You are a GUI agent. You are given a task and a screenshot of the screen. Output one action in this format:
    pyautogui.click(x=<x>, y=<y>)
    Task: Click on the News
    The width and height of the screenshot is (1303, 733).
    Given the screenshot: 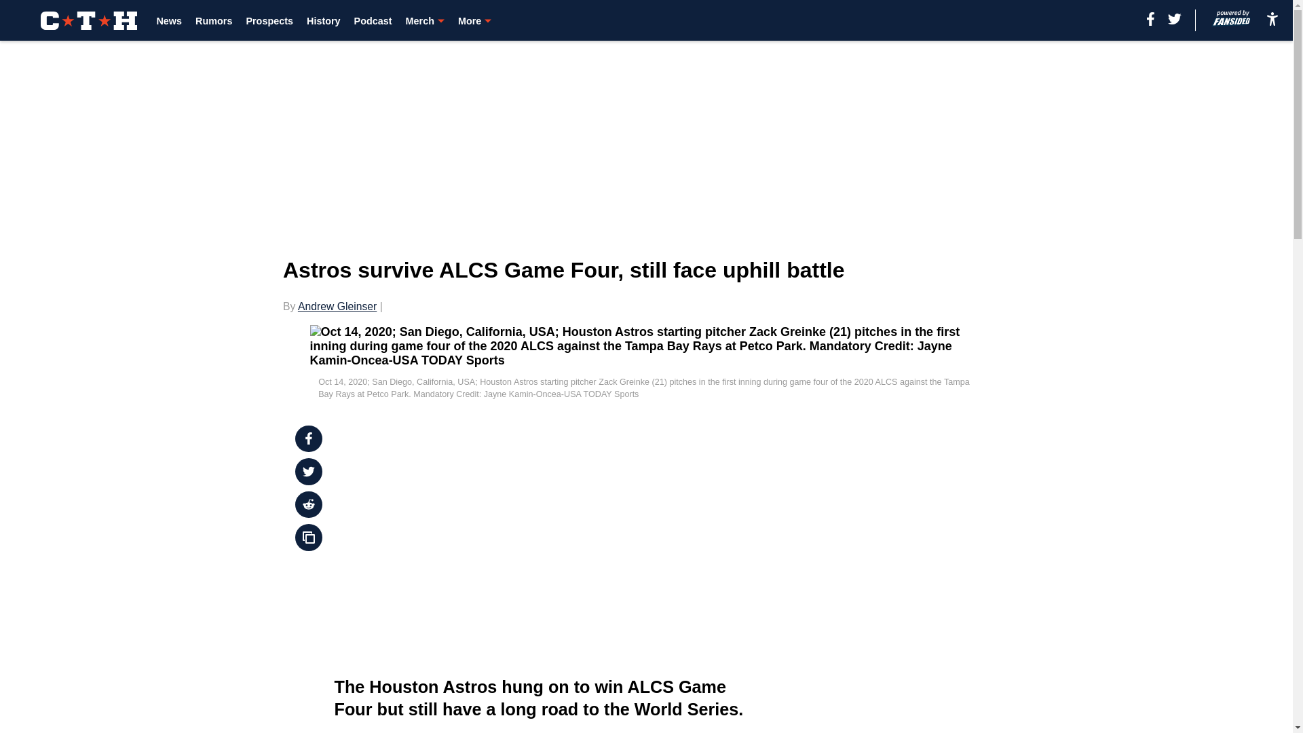 What is the action you would take?
    pyautogui.click(x=169, y=20)
    